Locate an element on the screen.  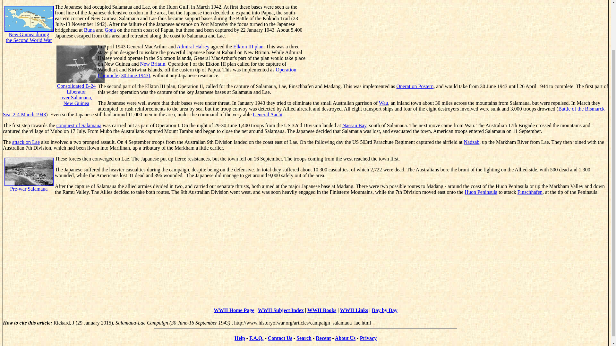
Huon Peninsula is located at coordinates (481, 192).